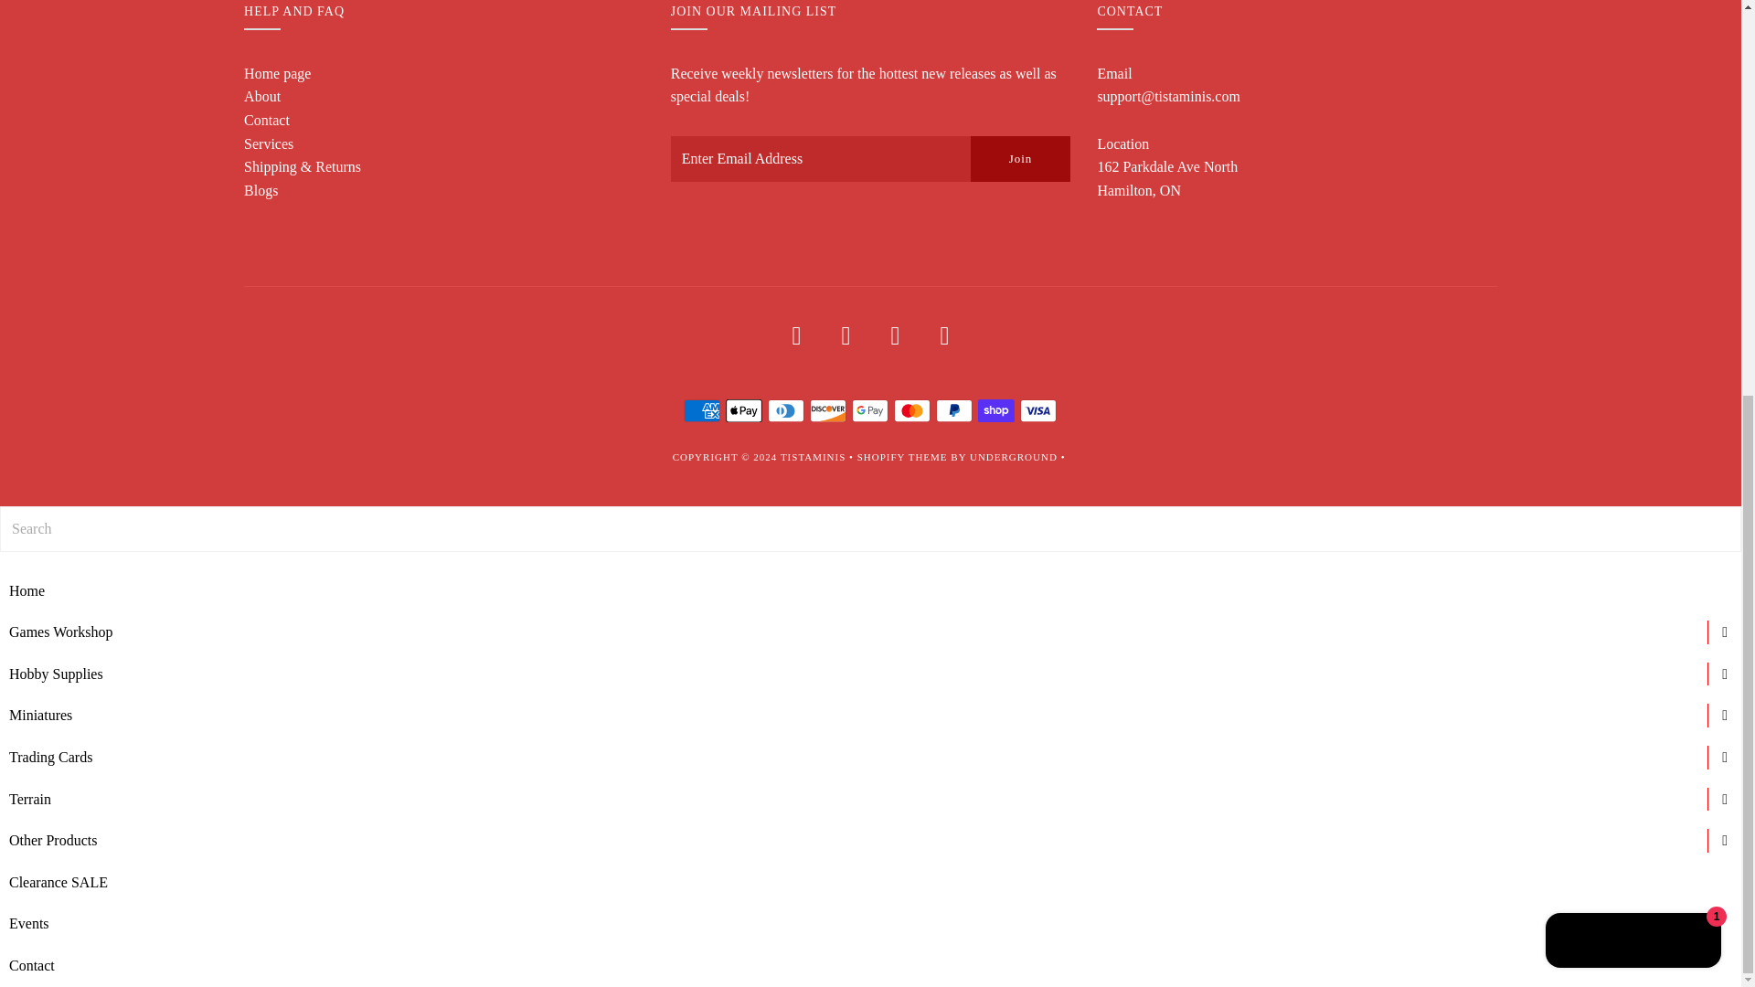  Describe the element at coordinates (953, 411) in the screenshot. I see `PayPal` at that location.